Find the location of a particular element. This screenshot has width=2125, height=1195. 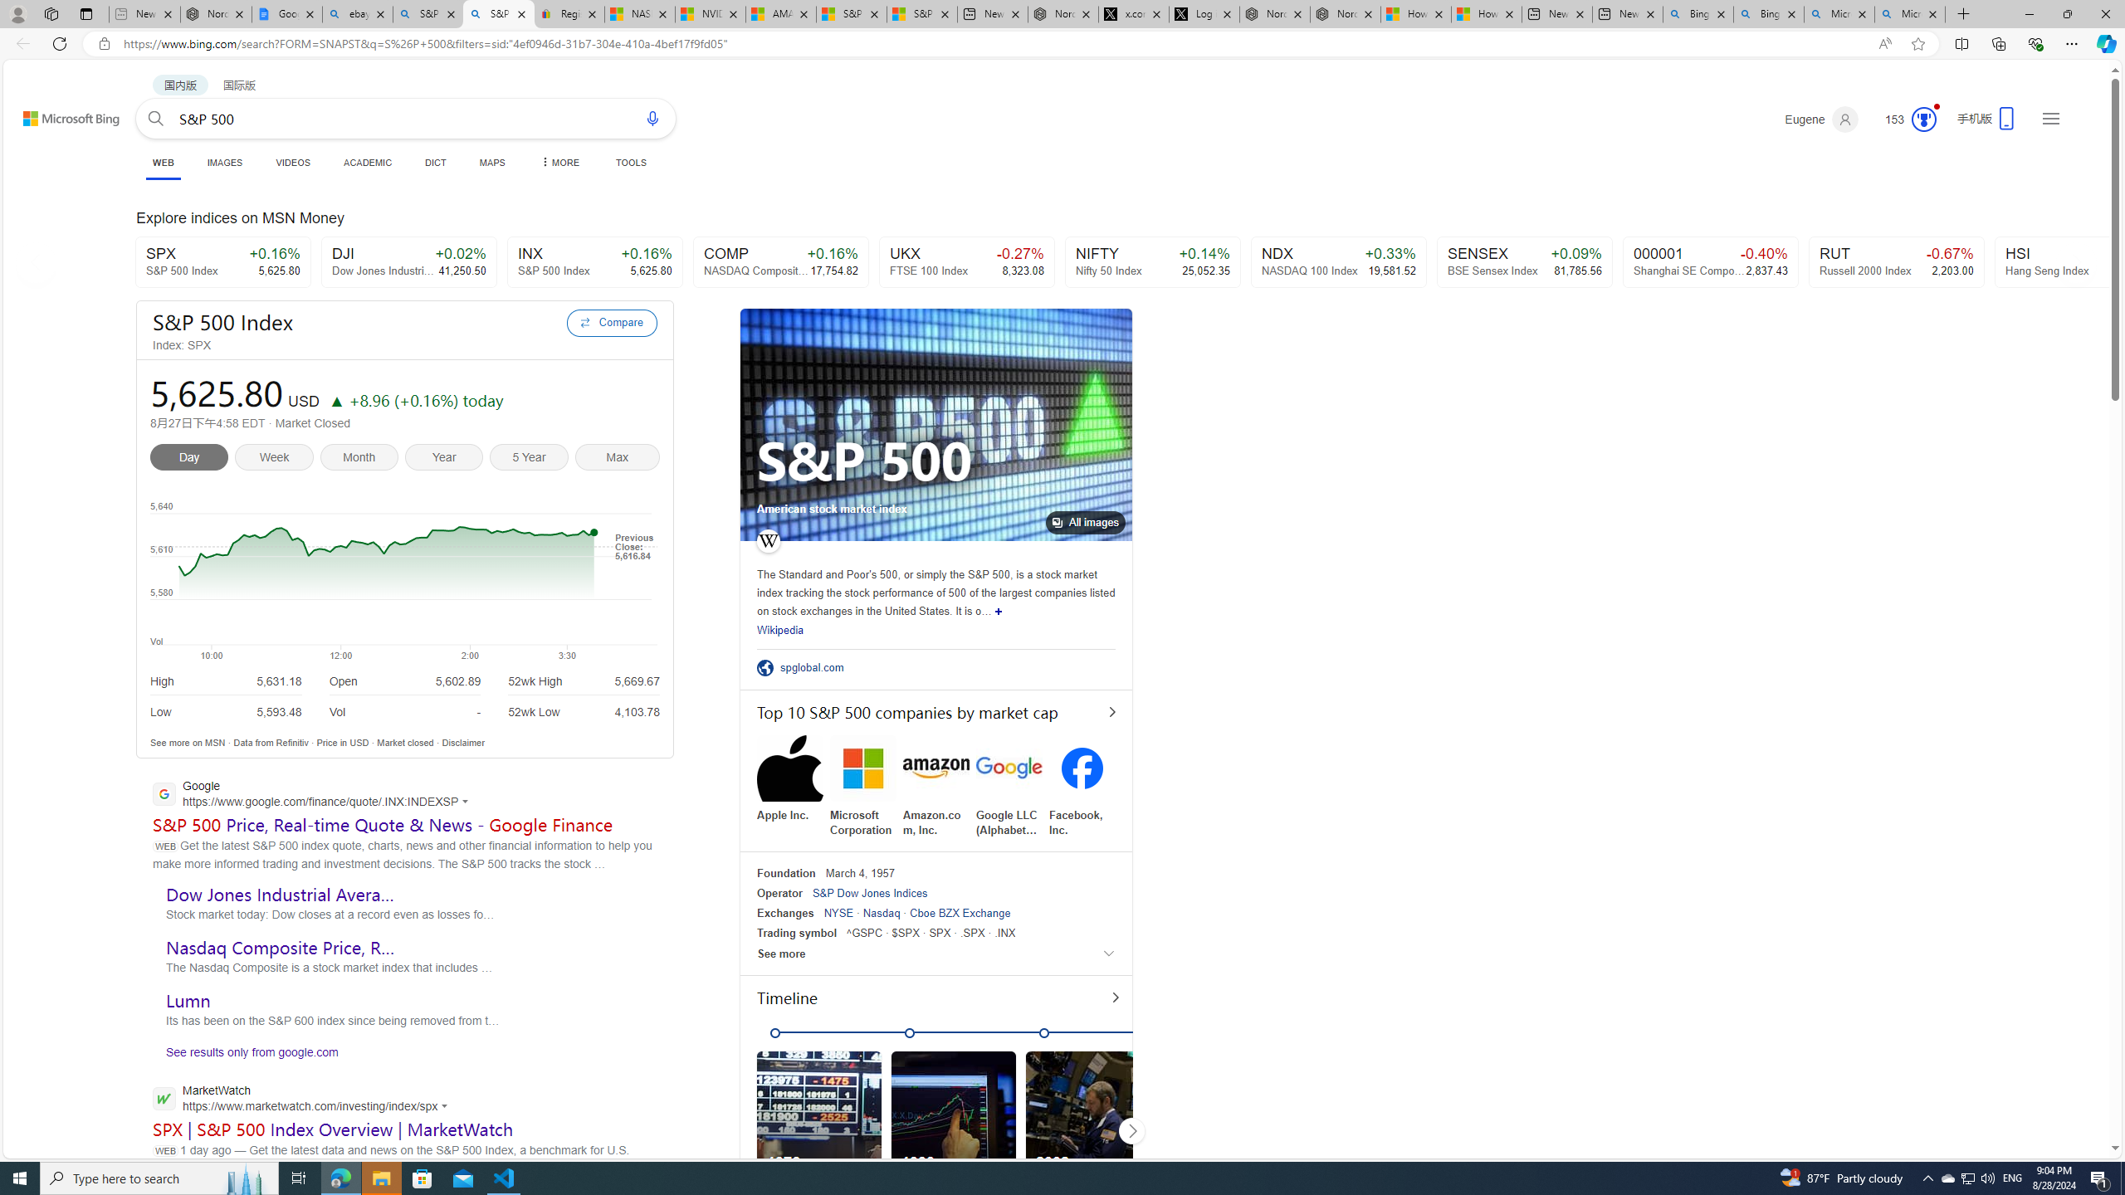

UKX -0.27% FTSE 100 Index 8,323.08 is located at coordinates (966, 262).